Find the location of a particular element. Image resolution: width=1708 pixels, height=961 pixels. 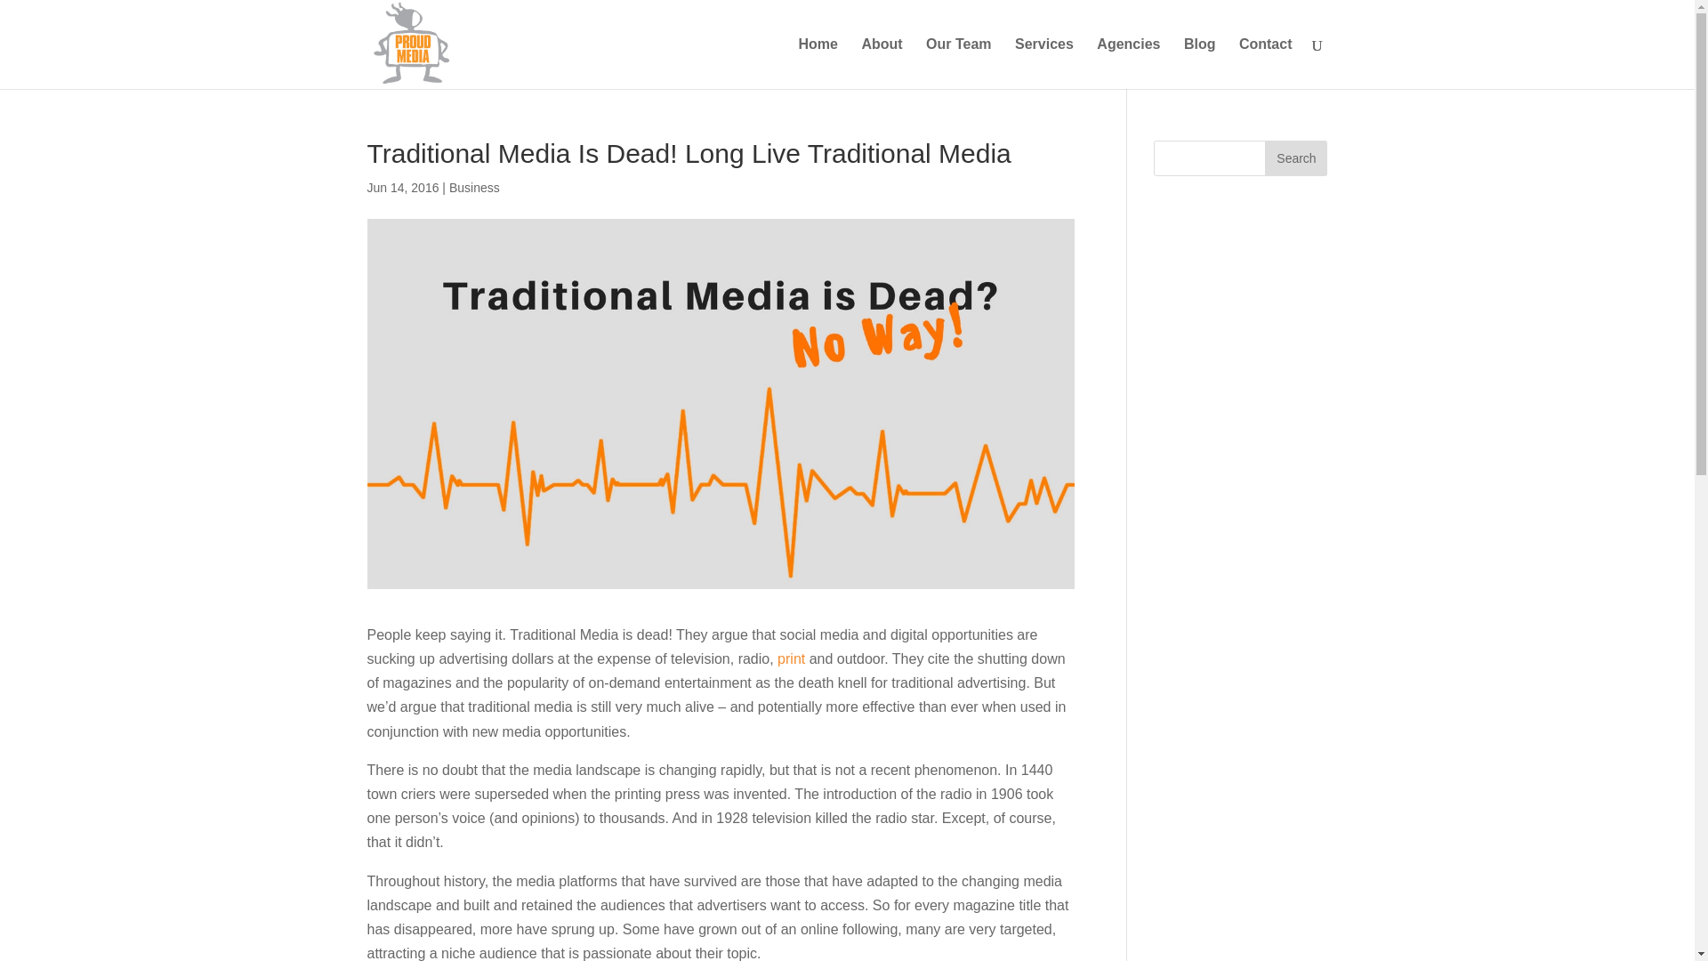

Agencies is located at coordinates (1128, 64).